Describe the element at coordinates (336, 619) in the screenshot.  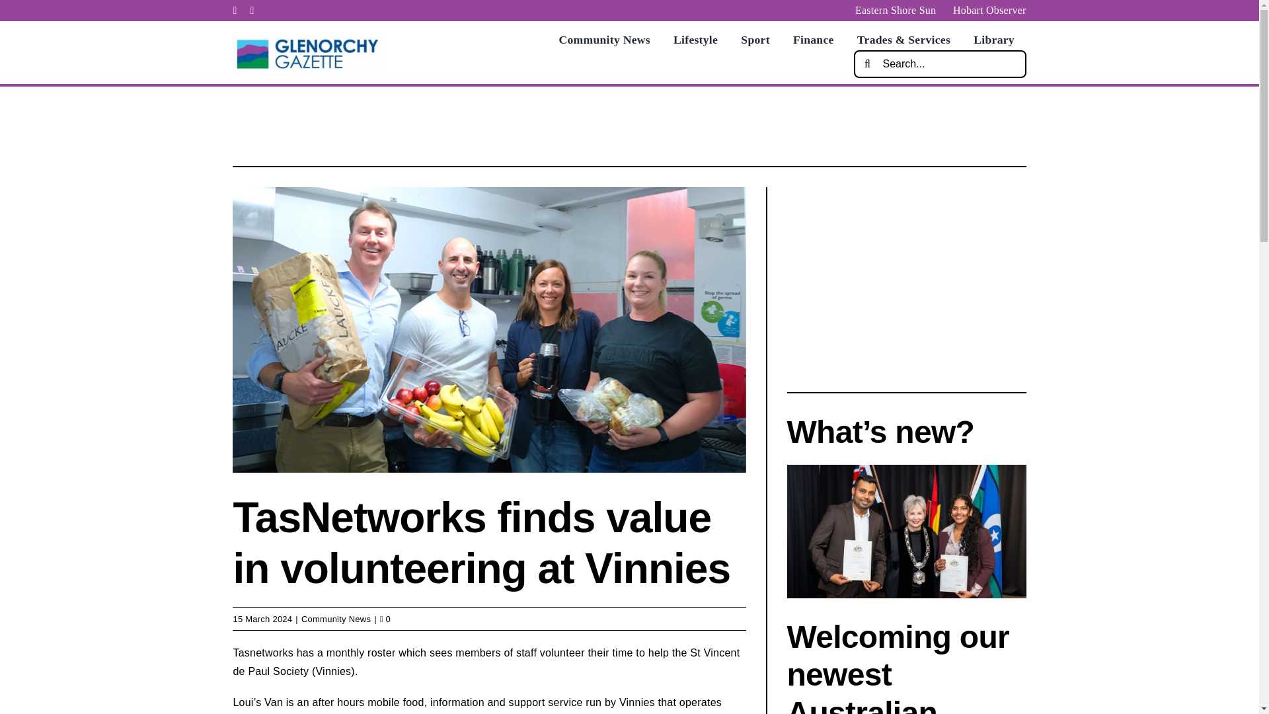
I see `Community News` at that location.